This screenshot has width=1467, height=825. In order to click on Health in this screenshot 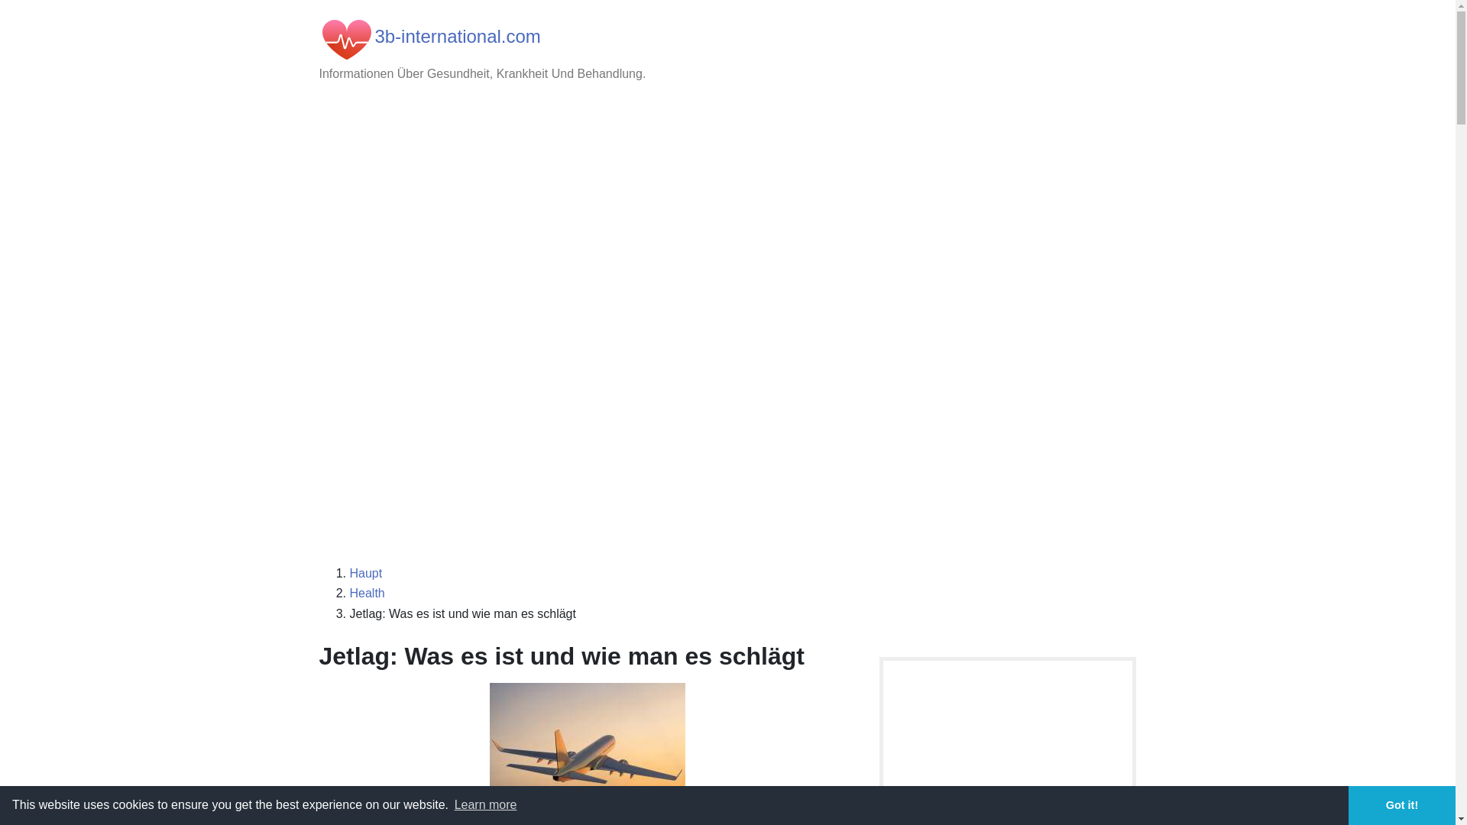, I will do `click(368, 593)`.